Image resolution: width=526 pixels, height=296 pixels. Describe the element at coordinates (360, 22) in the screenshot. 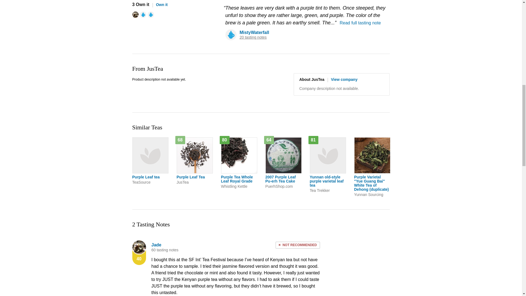

I see `Read full tasting note` at that location.